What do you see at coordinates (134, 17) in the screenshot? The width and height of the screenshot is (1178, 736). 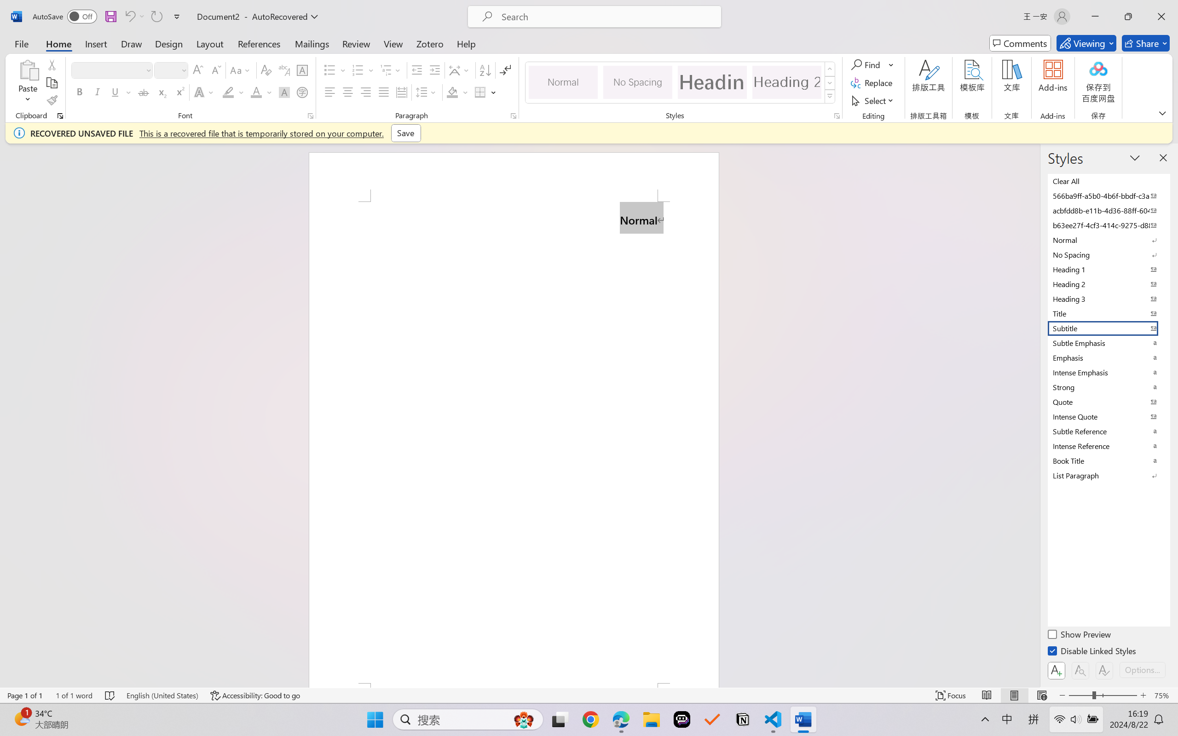 I see `Can't Undo` at bounding box center [134, 17].